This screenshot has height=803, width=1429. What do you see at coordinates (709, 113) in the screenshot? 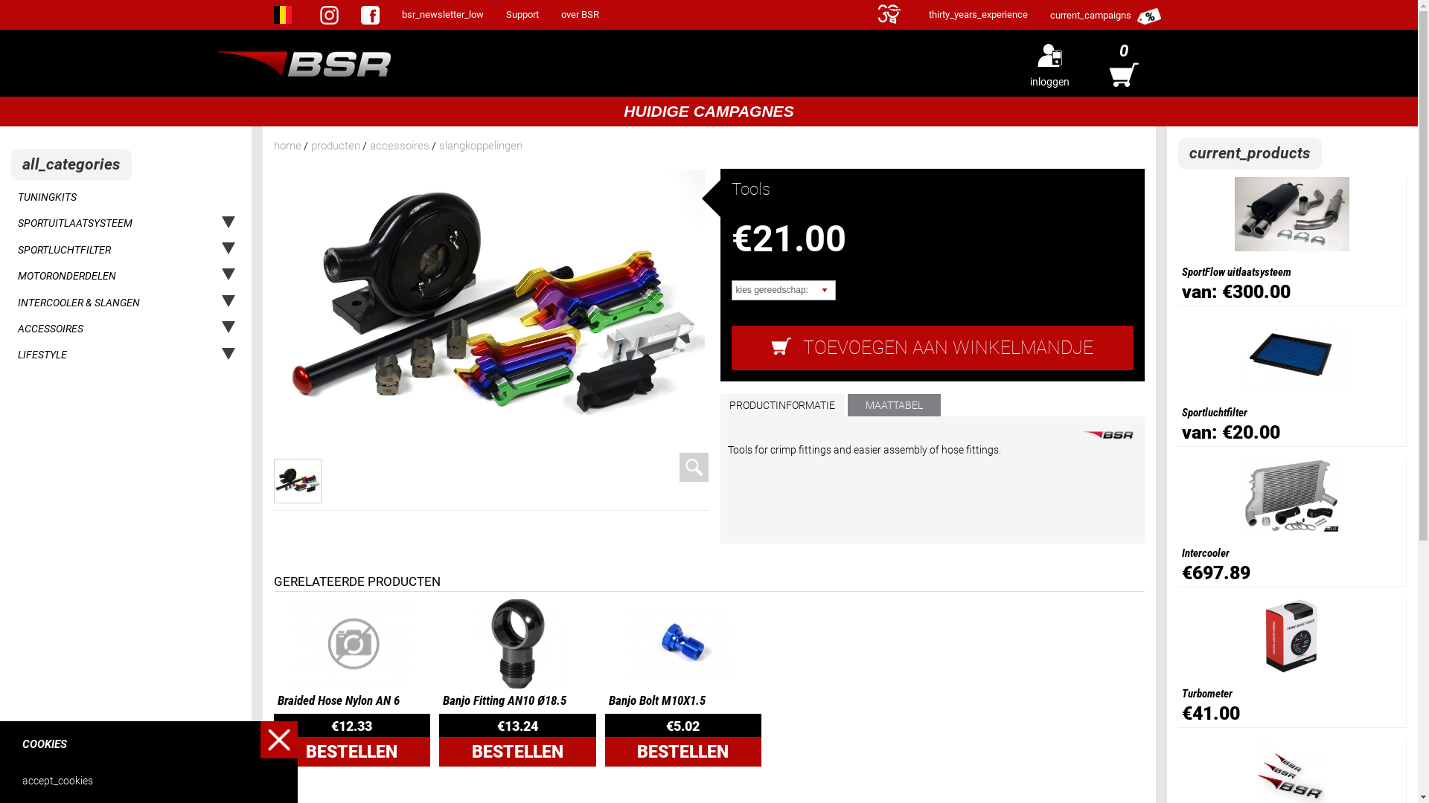
I see `HUIDIGE CAMPAGNES` at bounding box center [709, 113].